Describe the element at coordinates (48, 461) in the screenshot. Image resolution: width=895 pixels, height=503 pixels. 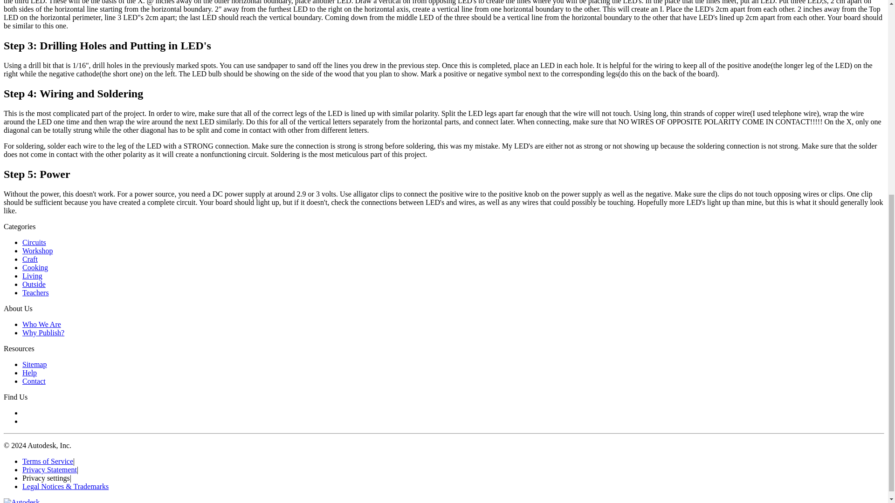
I see `Terms of Service` at that location.